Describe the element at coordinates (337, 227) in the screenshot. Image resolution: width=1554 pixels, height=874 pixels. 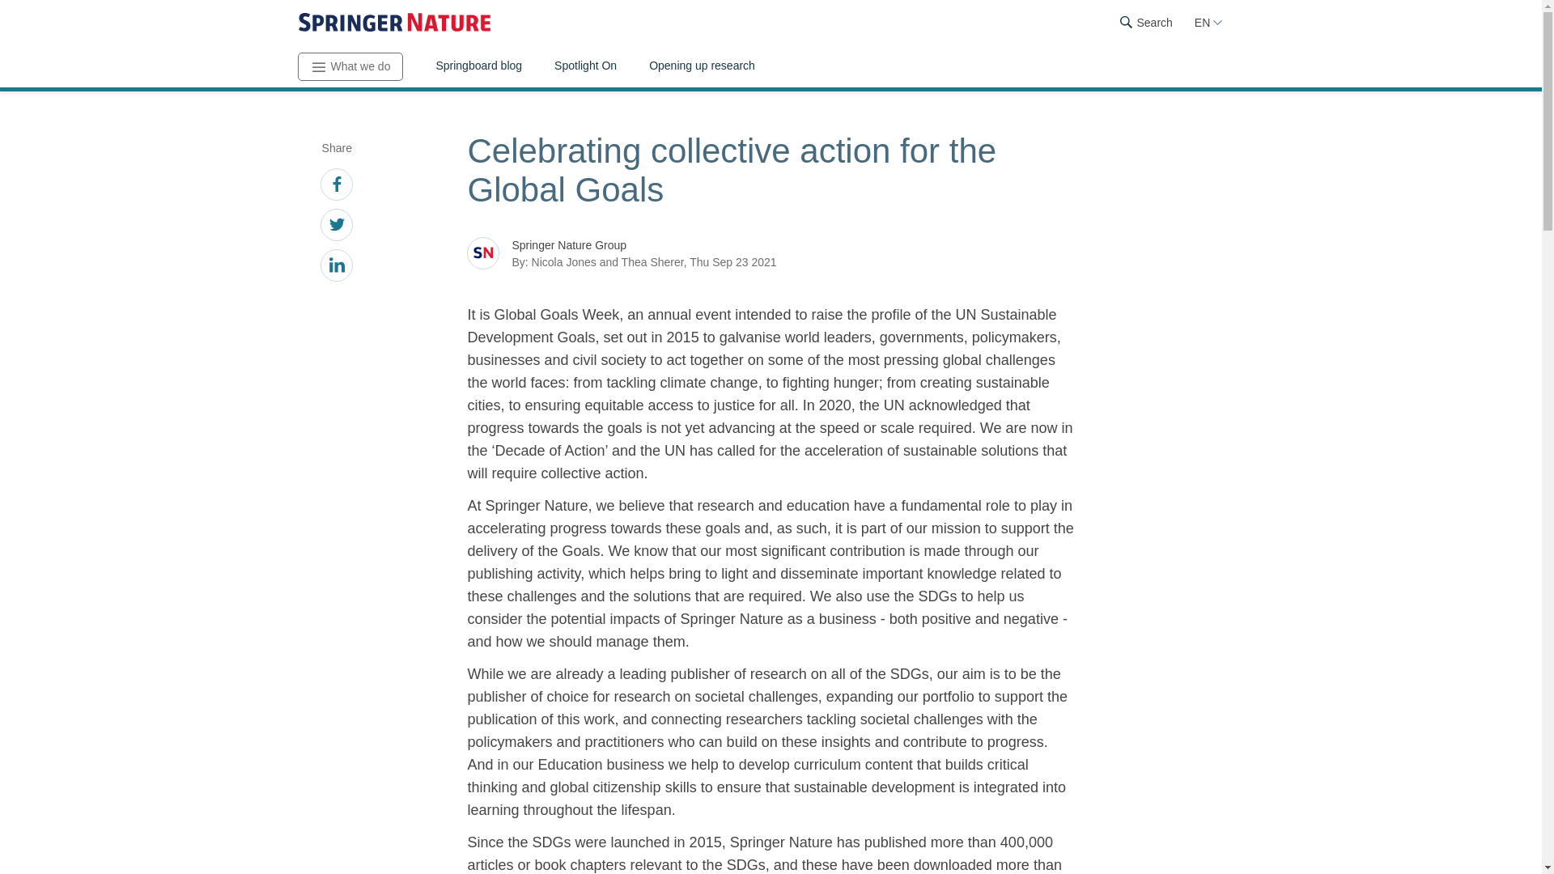
I see `twitter` at that location.